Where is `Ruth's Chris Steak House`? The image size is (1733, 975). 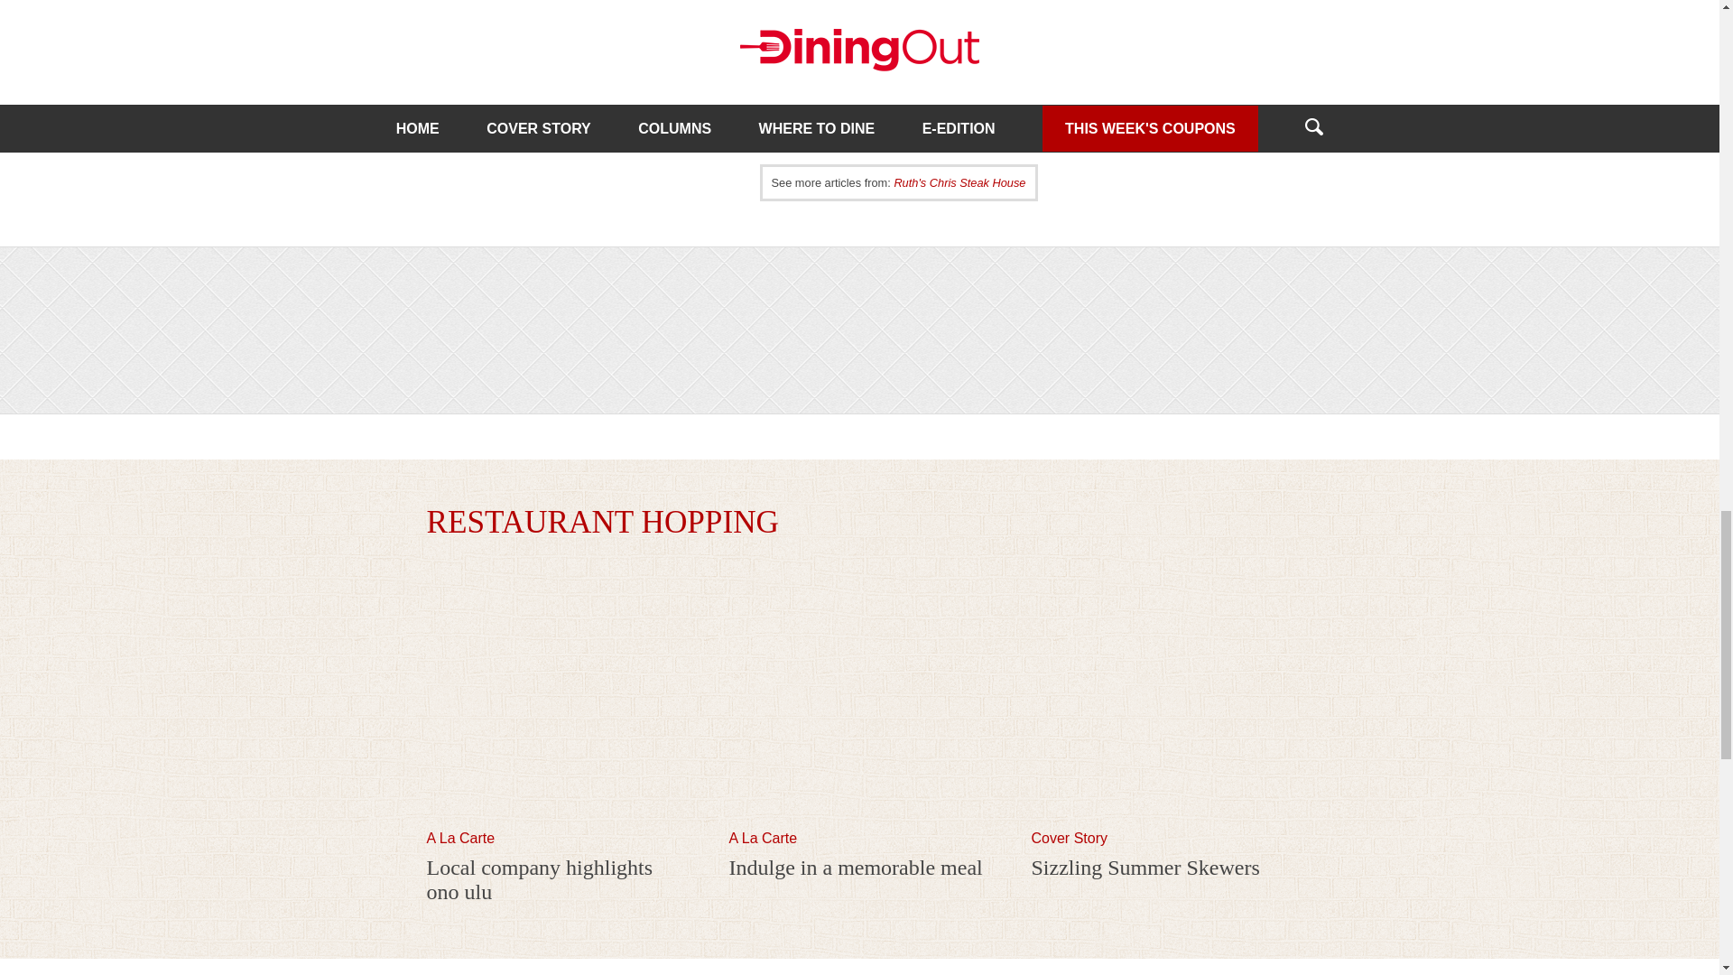
Ruth's Chris Steak House is located at coordinates (959, 182).